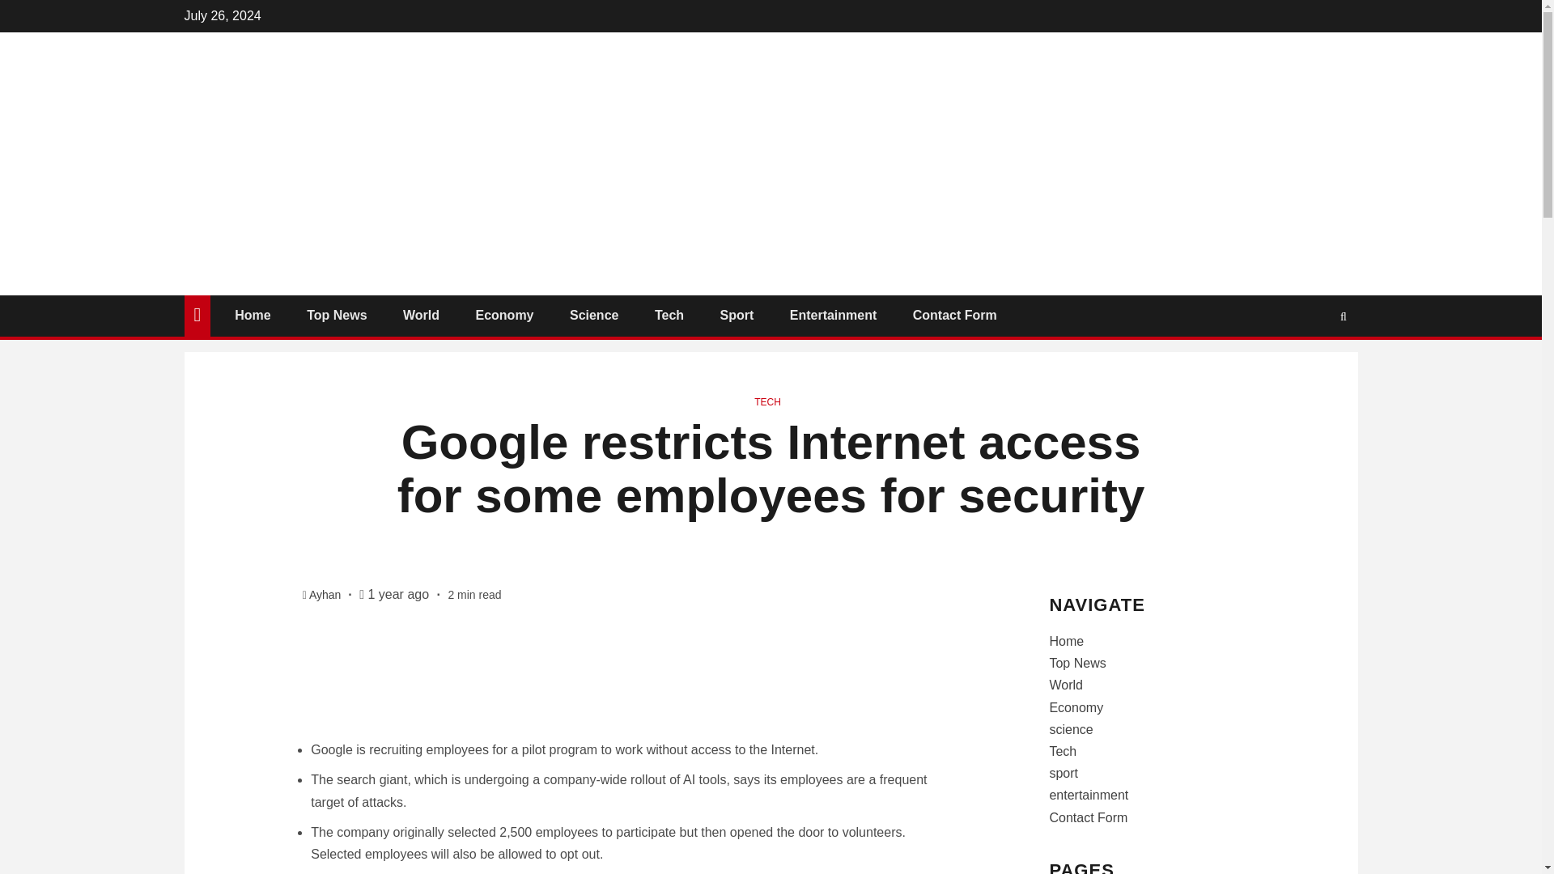 The image size is (1554, 874). What do you see at coordinates (955, 316) in the screenshot?
I see `Contact Form` at bounding box center [955, 316].